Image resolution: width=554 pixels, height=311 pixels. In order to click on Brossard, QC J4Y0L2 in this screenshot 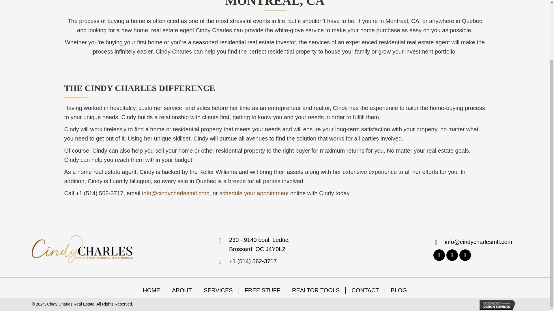, I will do `click(257, 249)`.